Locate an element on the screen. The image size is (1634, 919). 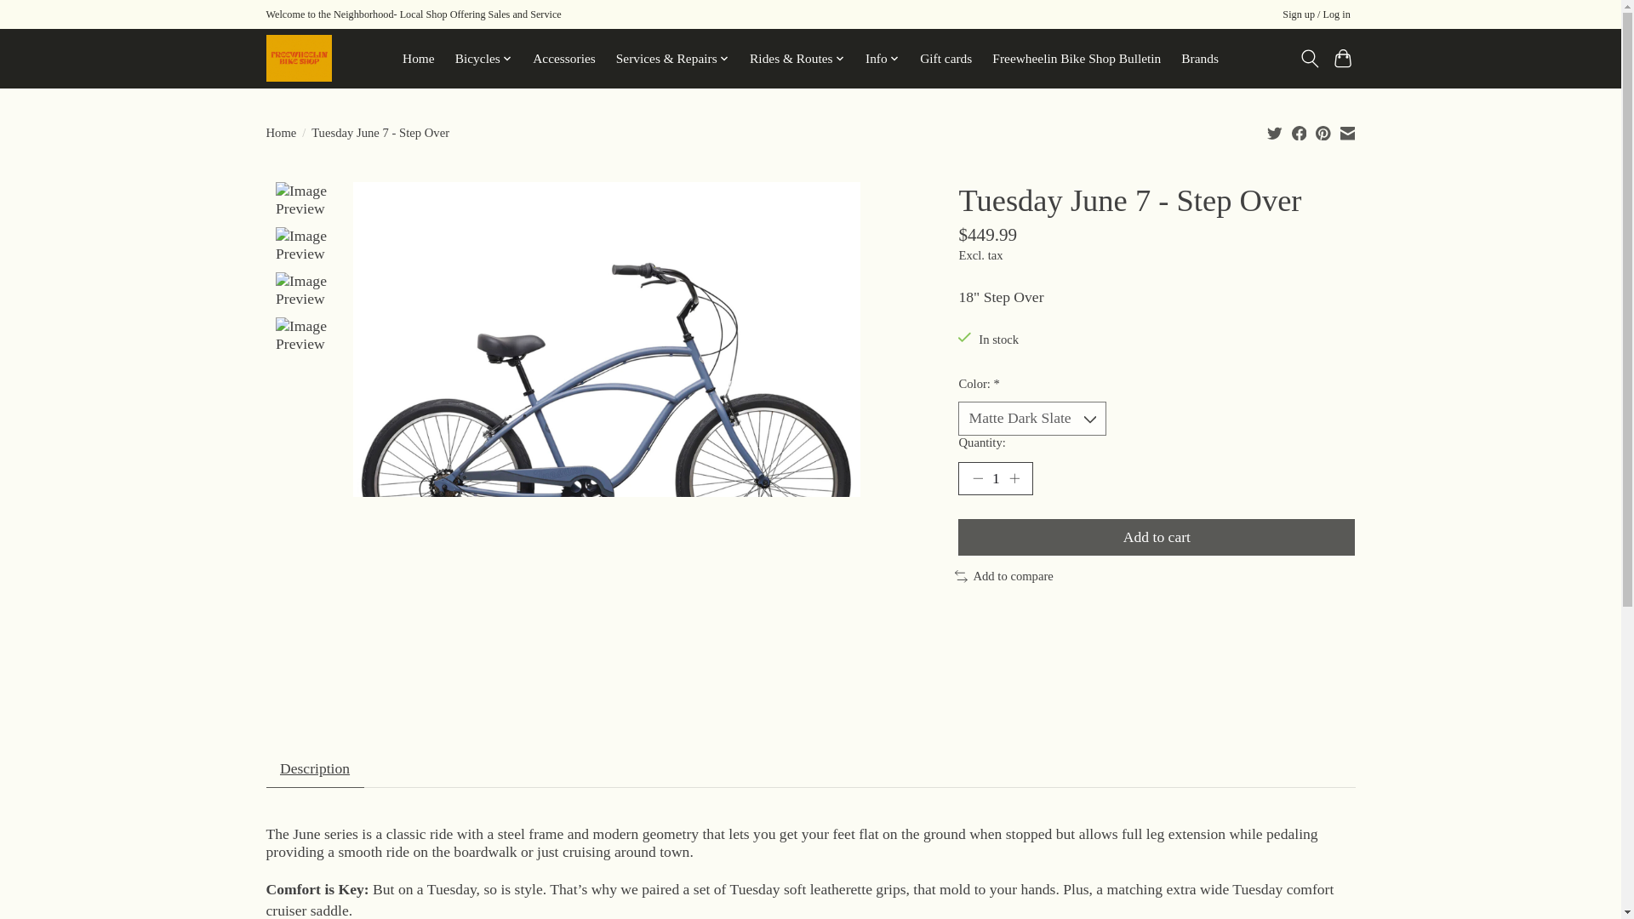
My account is located at coordinates (1317, 15).